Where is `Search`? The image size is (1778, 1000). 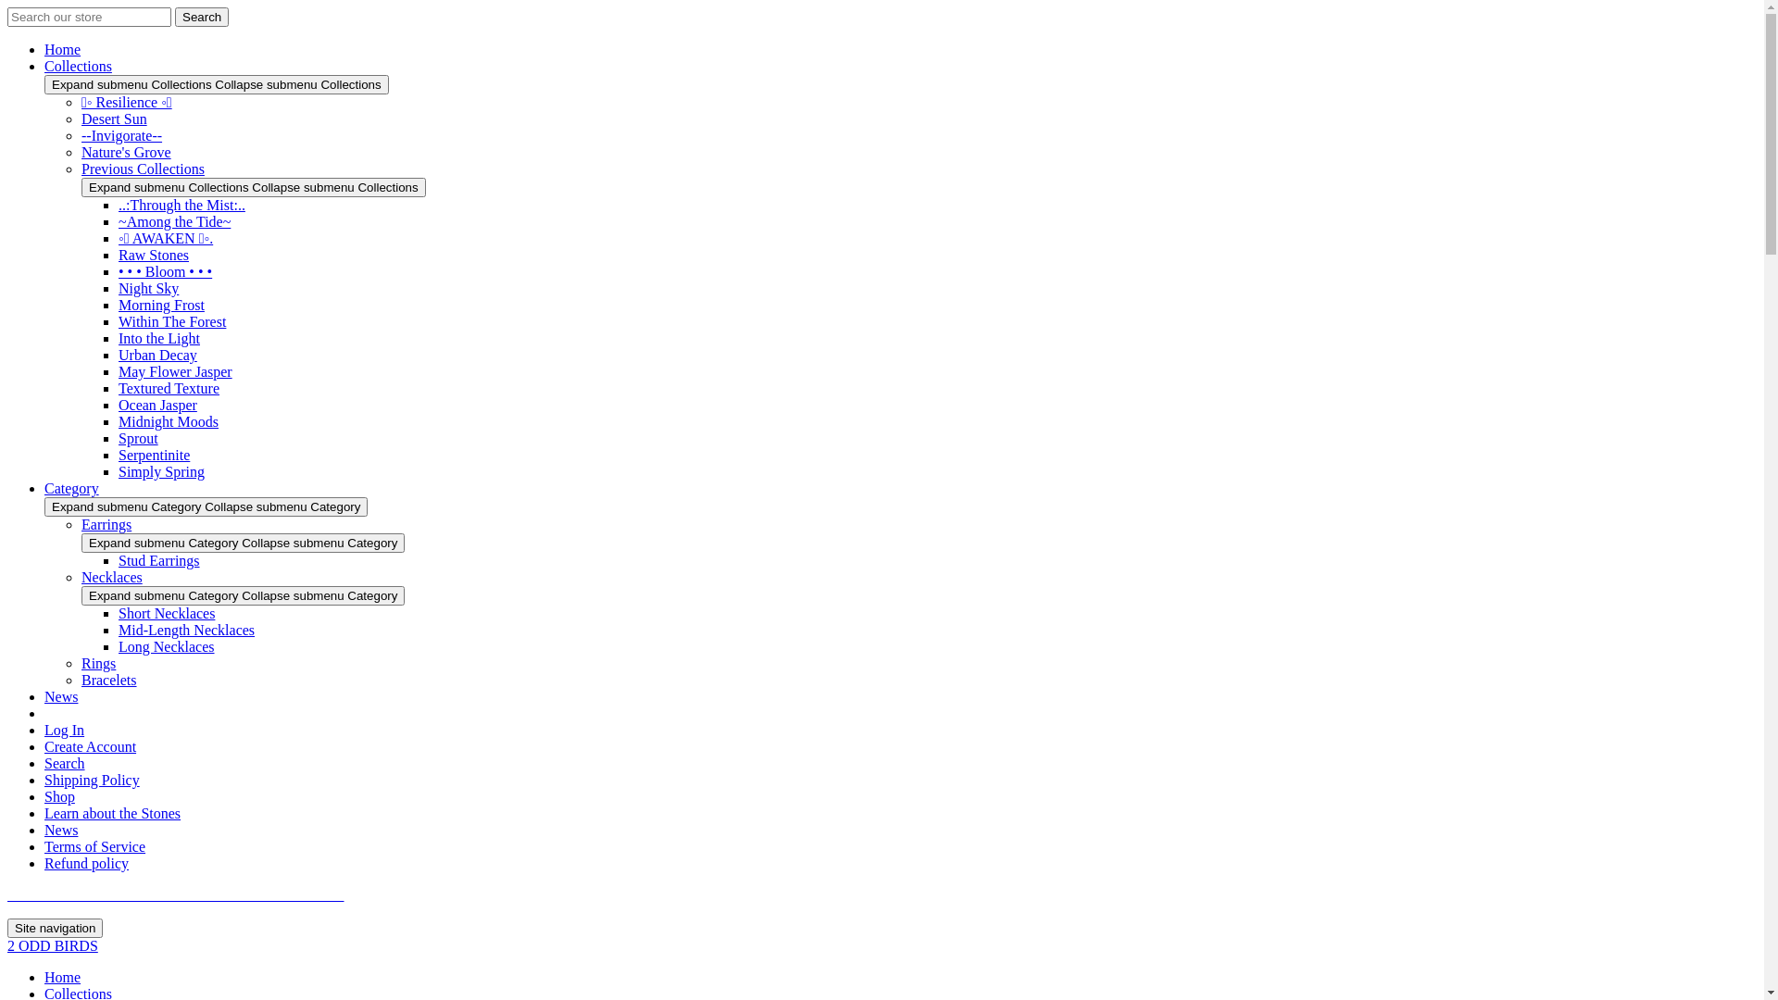
Search is located at coordinates (65, 763).